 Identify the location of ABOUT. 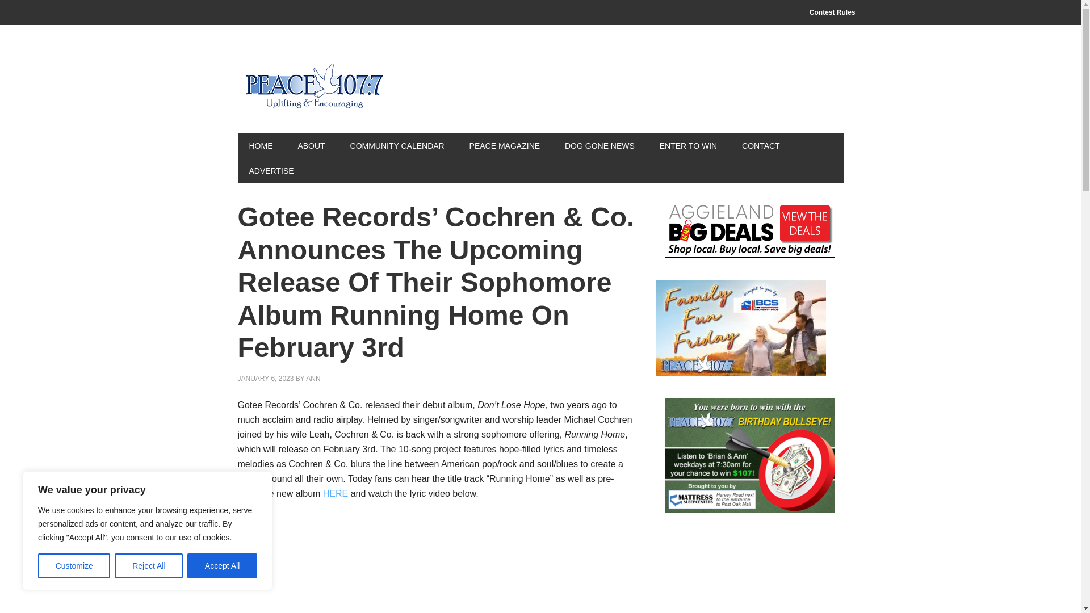
(311, 145).